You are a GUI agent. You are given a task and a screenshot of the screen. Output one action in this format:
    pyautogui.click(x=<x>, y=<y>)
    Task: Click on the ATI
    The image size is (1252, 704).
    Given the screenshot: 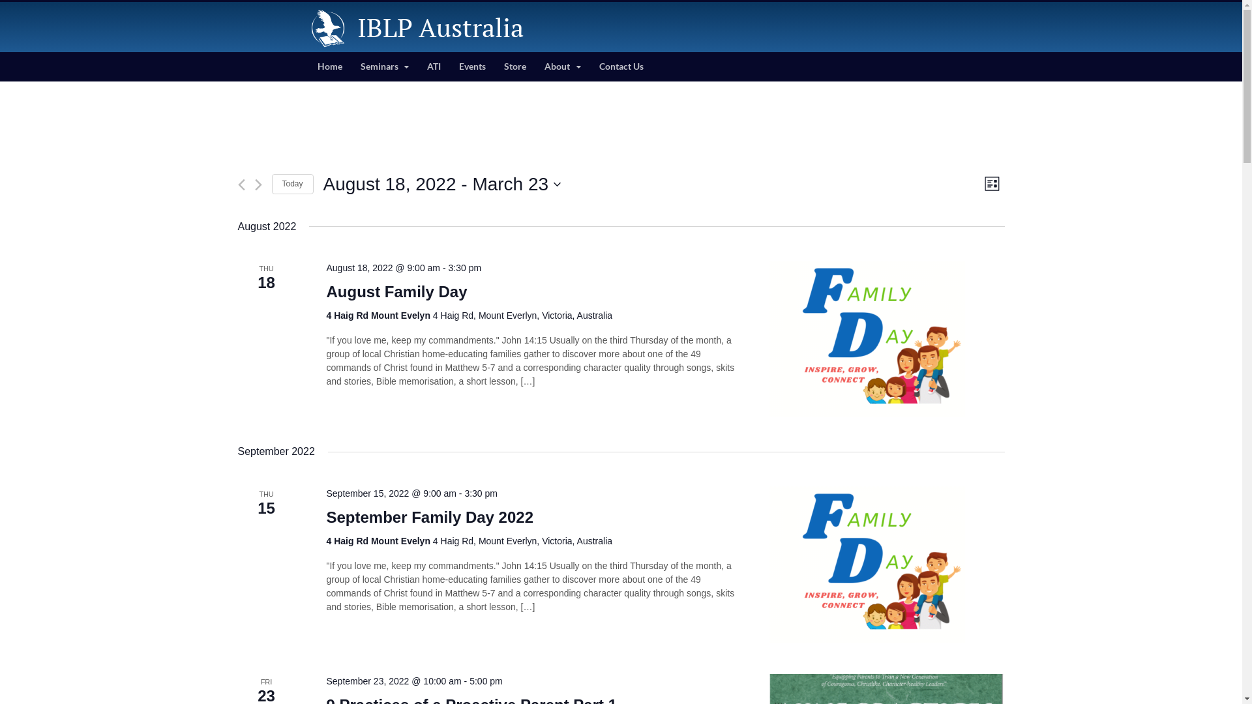 What is the action you would take?
    pyautogui.click(x=434, y=66)
    